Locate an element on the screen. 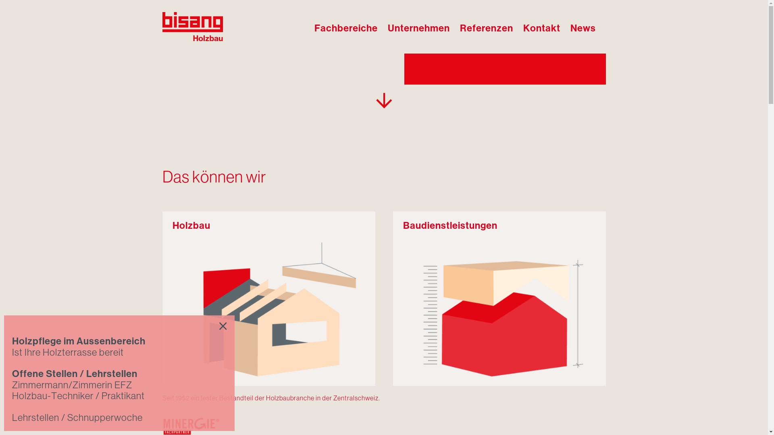 This screenshot has width=774, height=435. Lehrstellen / Schnupperwoche  is located at coordinates (78, 417).